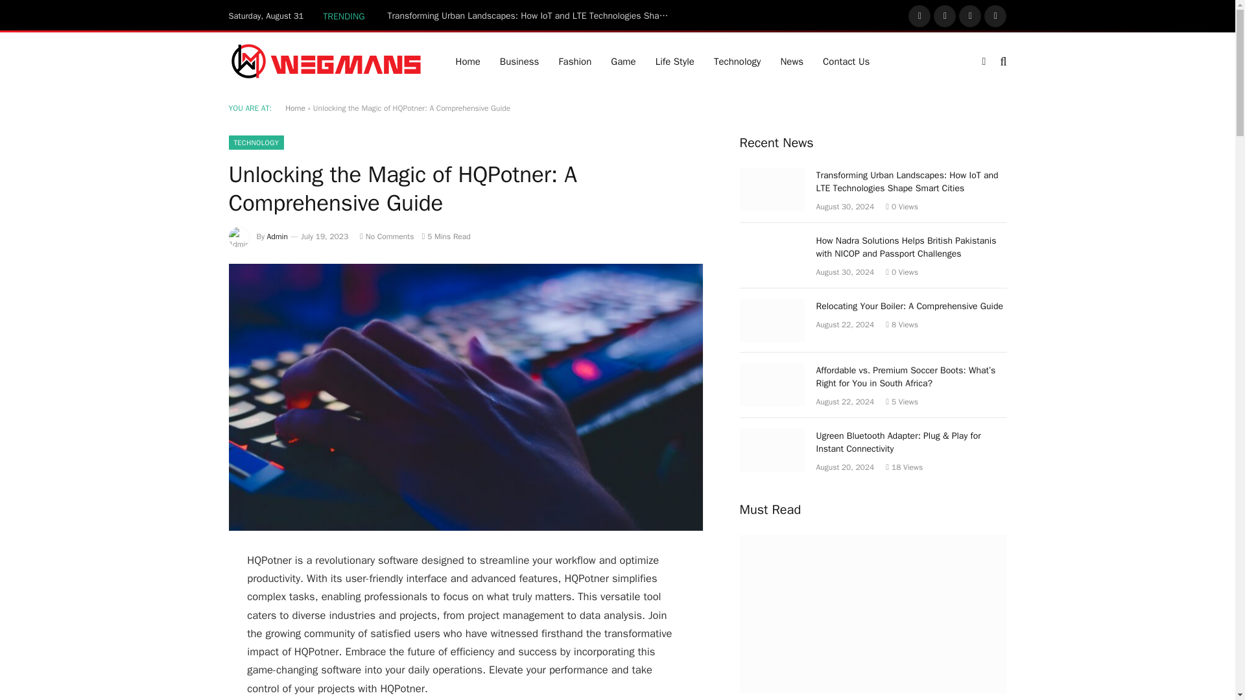 Image resolution: width=1245 pixels, height=700 pixels. I want to click on Fashion, so click(575, 61).